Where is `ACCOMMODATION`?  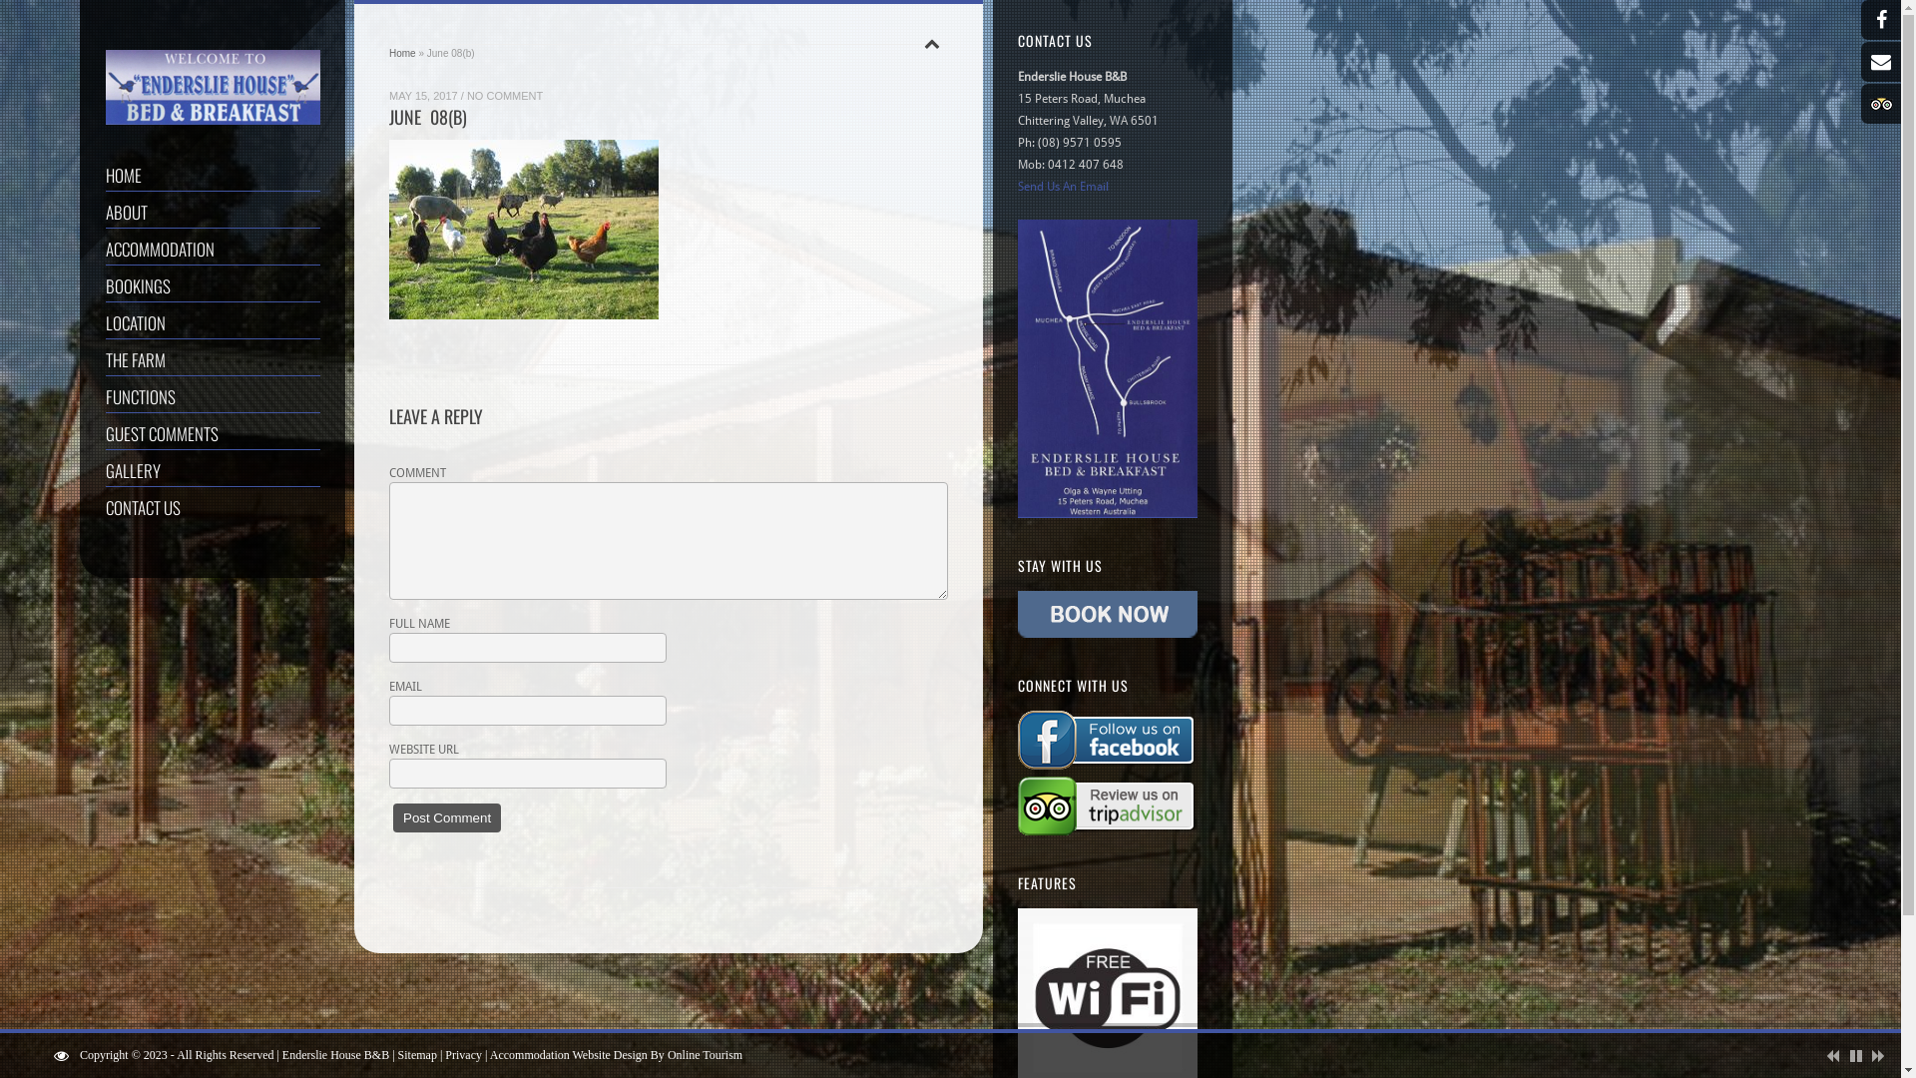
ACCOMMODATION is located at coordinates (214, 250).